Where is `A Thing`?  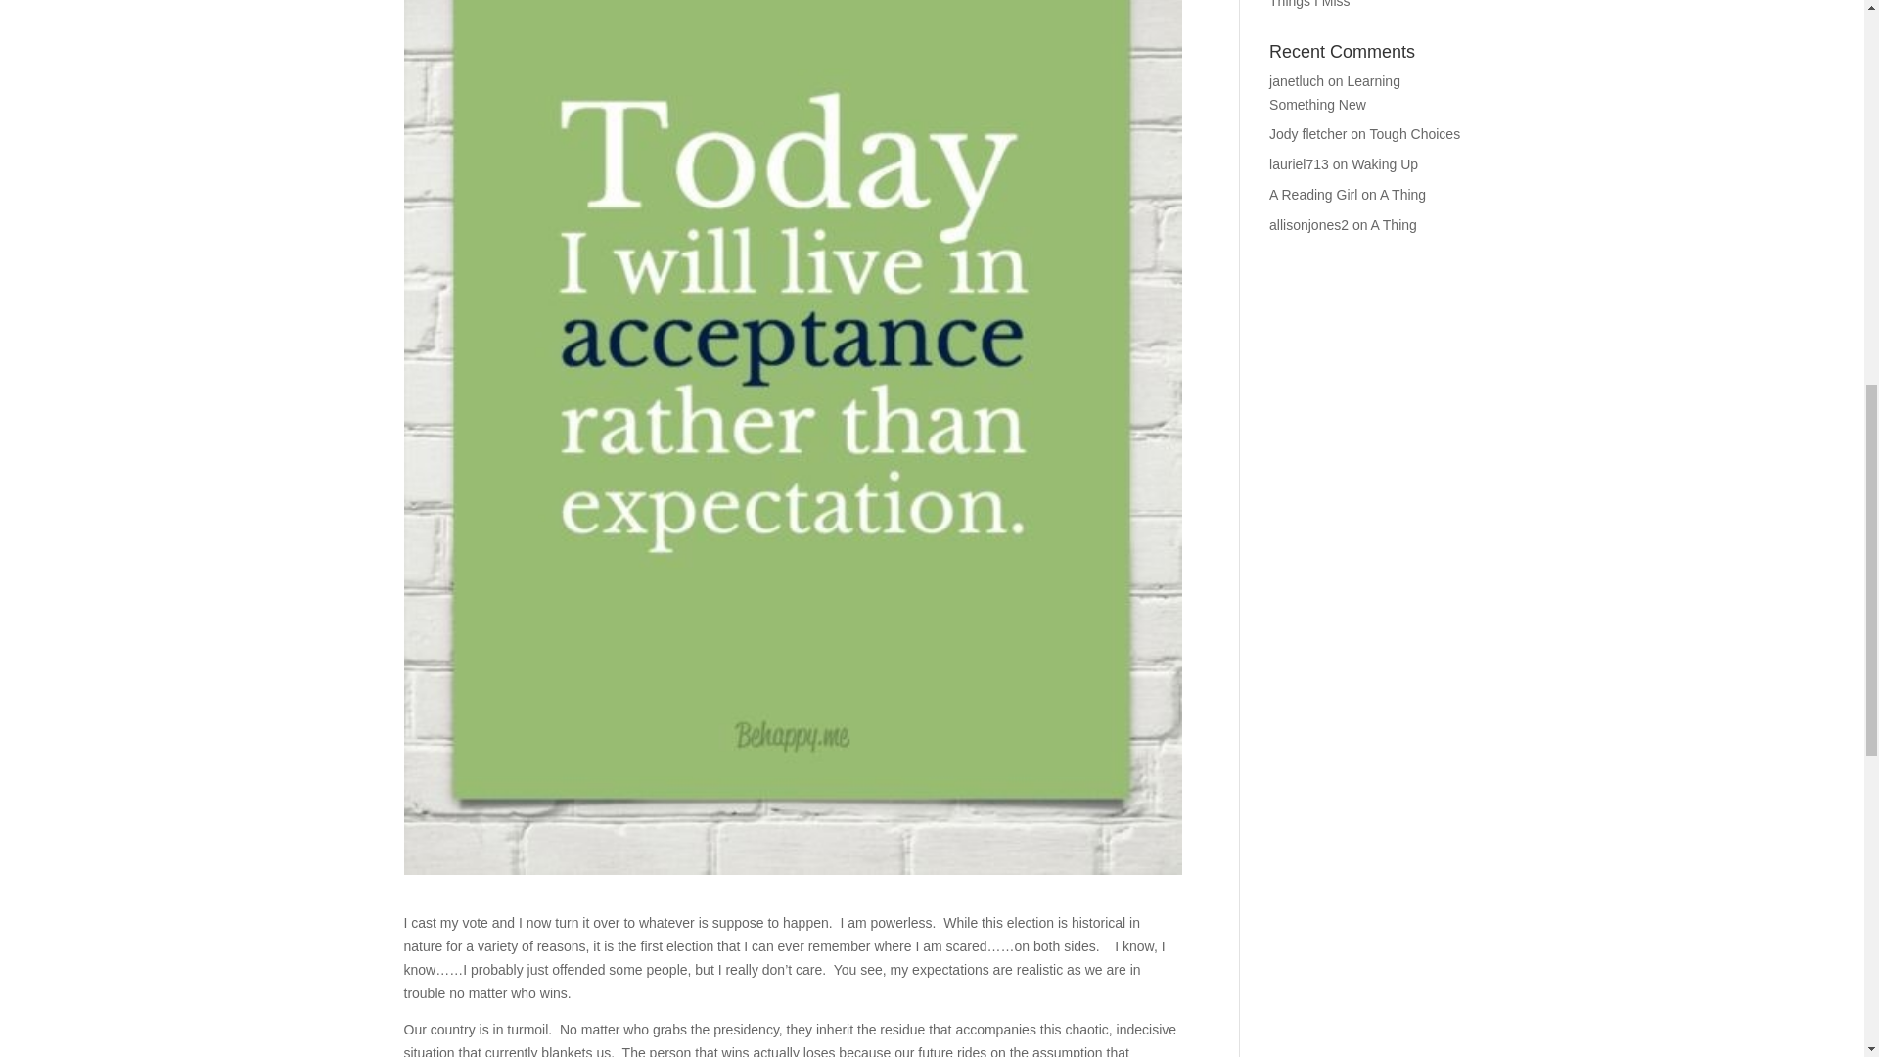
A Thing is located at coordinates (1394, 225).